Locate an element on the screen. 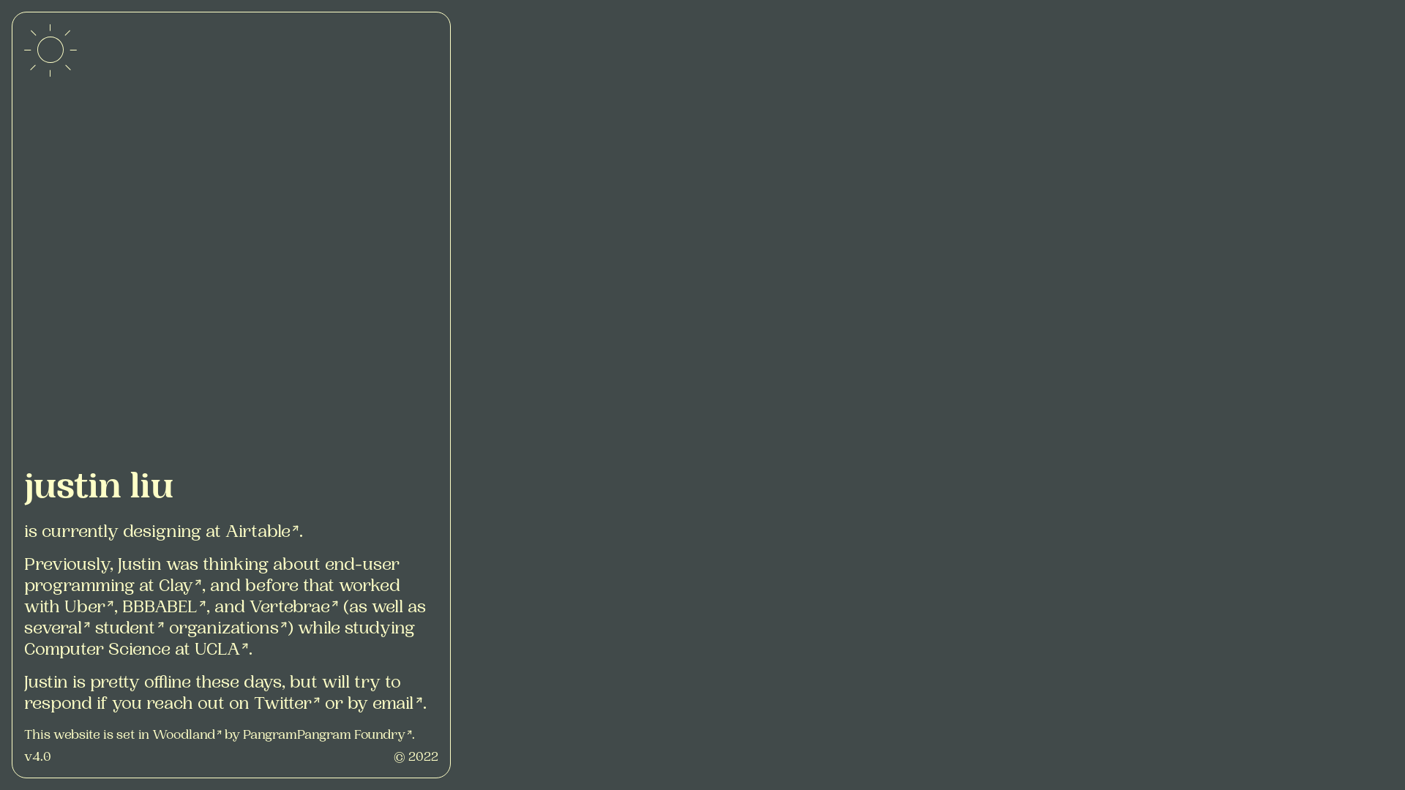  UCLA is located at coordinates (222, 651).